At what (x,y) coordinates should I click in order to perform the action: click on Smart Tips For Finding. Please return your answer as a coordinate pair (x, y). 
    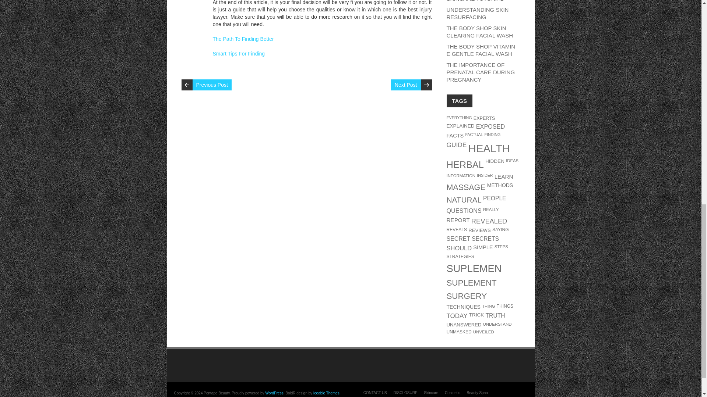
    Looking at the image, I should click on (239, 54).